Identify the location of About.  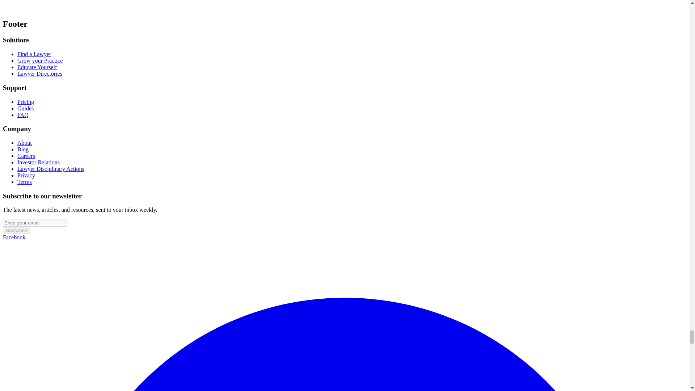
(25, 143).